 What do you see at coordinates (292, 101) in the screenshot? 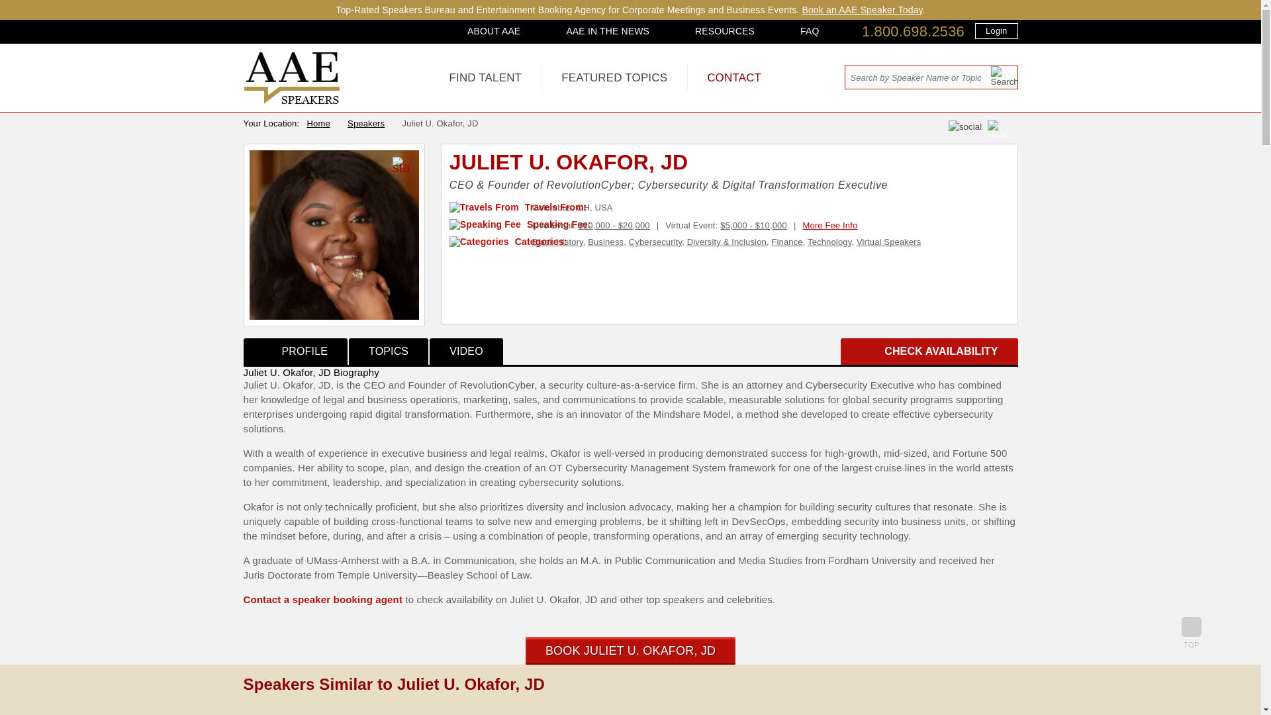
I see `All American Speakers Bureau and Celebrity Booking Agency` at bounding box center [292, 101].